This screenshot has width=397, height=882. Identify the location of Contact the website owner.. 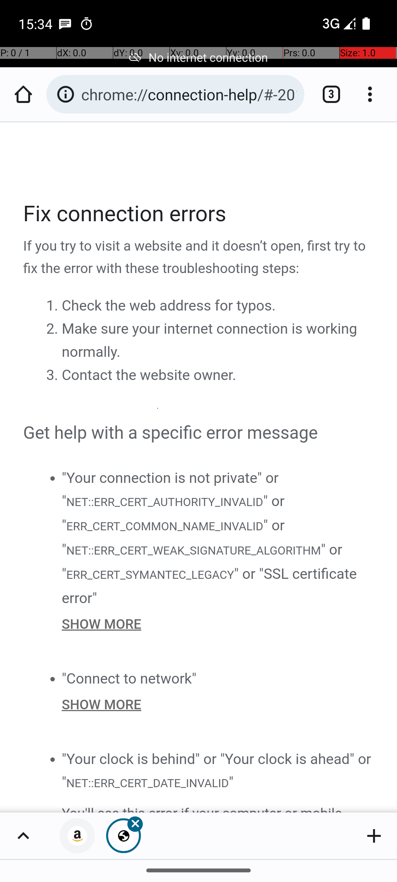
(149, 375).